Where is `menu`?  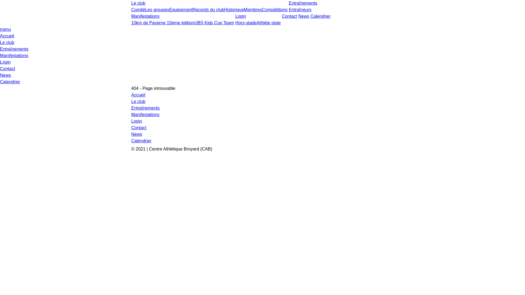 menu is located at coordinates (5, 29).